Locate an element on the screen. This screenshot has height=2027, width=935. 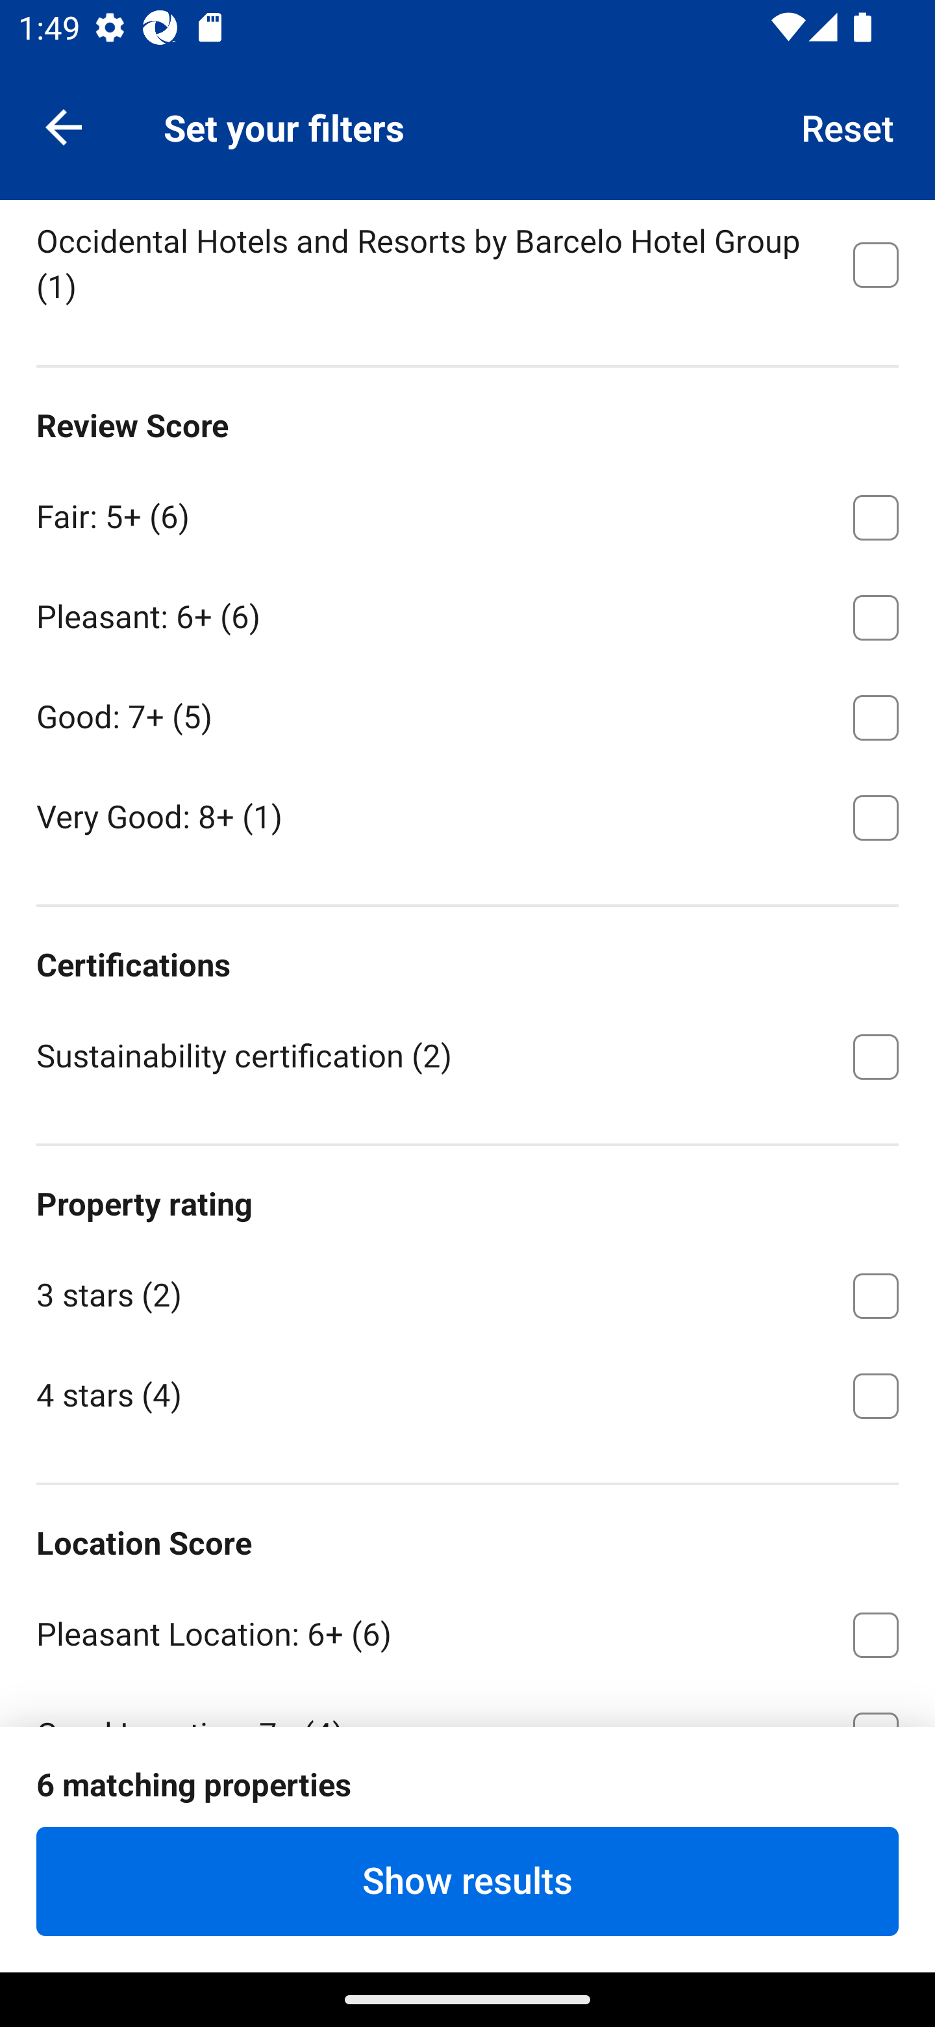
Pleasant: 6+ ⁦(6) is located at coordinates (467, 613).